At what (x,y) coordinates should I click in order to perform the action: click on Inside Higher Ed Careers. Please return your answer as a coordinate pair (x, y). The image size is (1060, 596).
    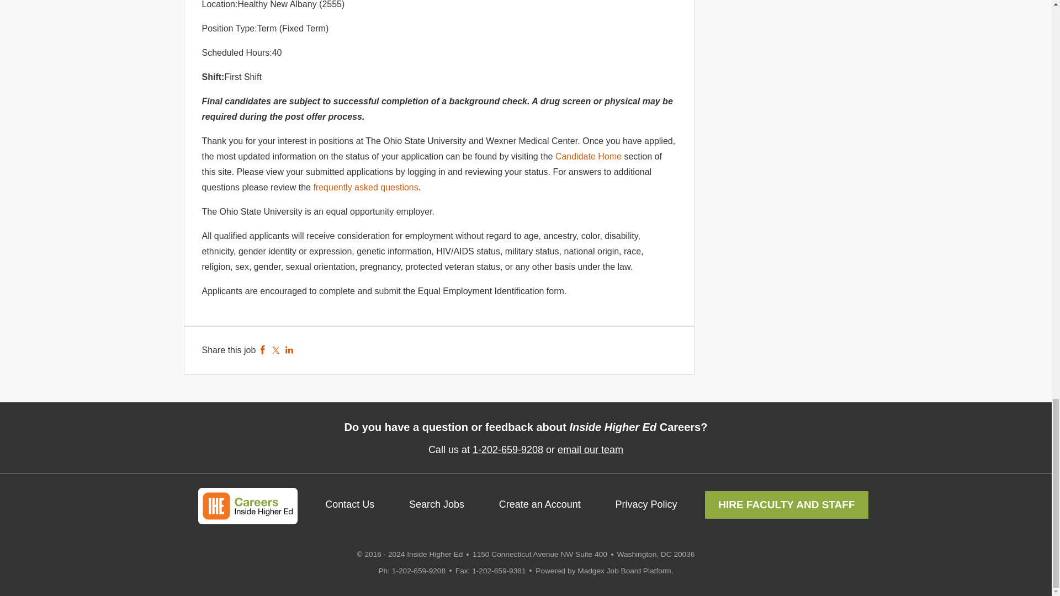
    Looking at the image, I should click on (247, 506).